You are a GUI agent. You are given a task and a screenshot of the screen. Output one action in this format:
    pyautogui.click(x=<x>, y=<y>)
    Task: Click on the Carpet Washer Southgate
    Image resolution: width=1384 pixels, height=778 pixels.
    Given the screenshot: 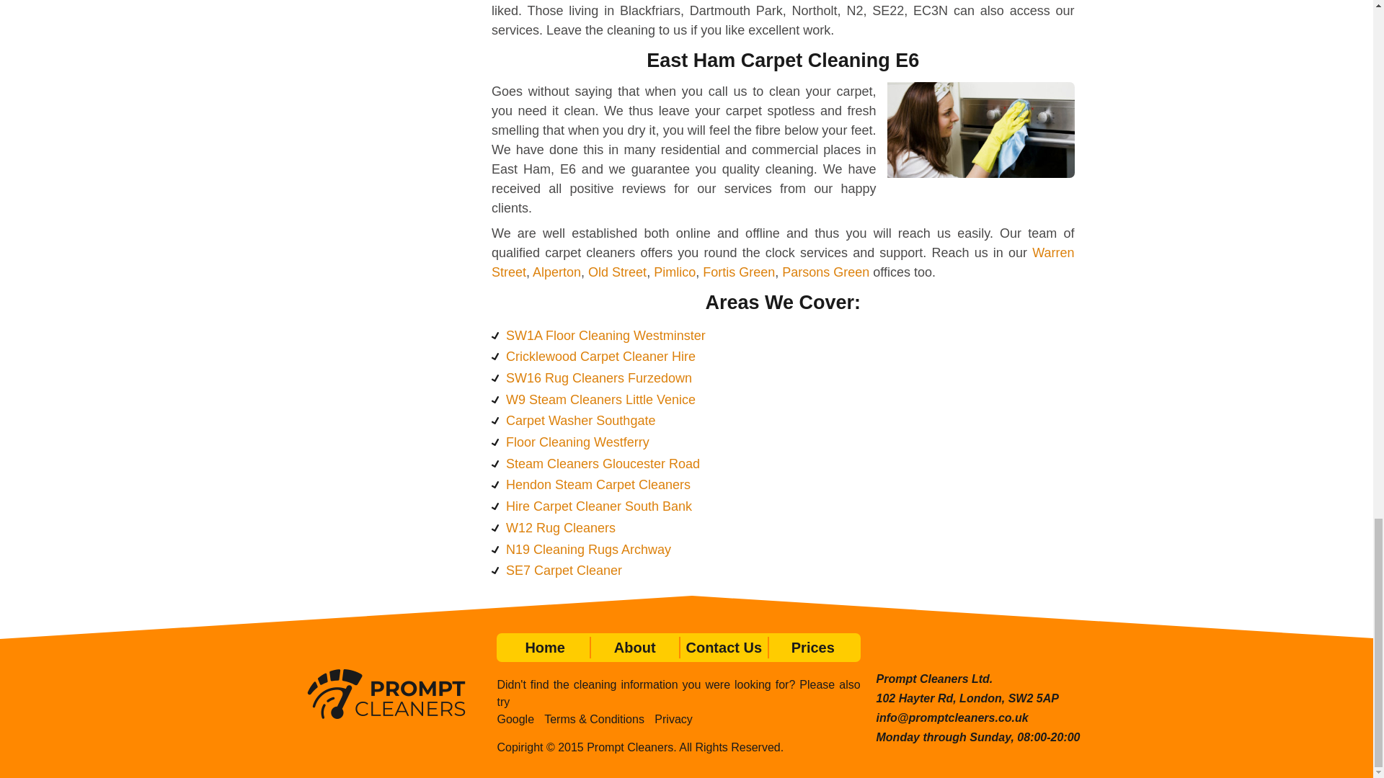 What is the action you would take?
    pyautogui.click(x=580, y=421)
    